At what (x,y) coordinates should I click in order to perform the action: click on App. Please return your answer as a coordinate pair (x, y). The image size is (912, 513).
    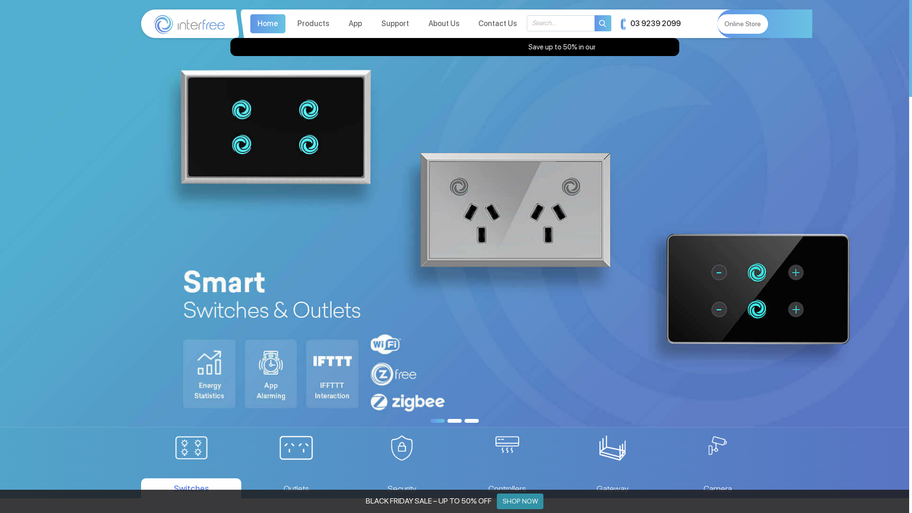
    Looking at the image, I should click on (355, 24).